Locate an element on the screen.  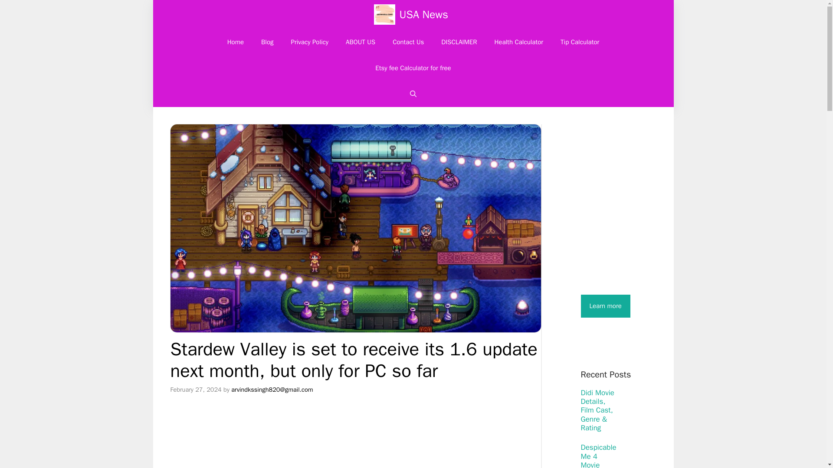
USA News is located at coordinates (423, 14).